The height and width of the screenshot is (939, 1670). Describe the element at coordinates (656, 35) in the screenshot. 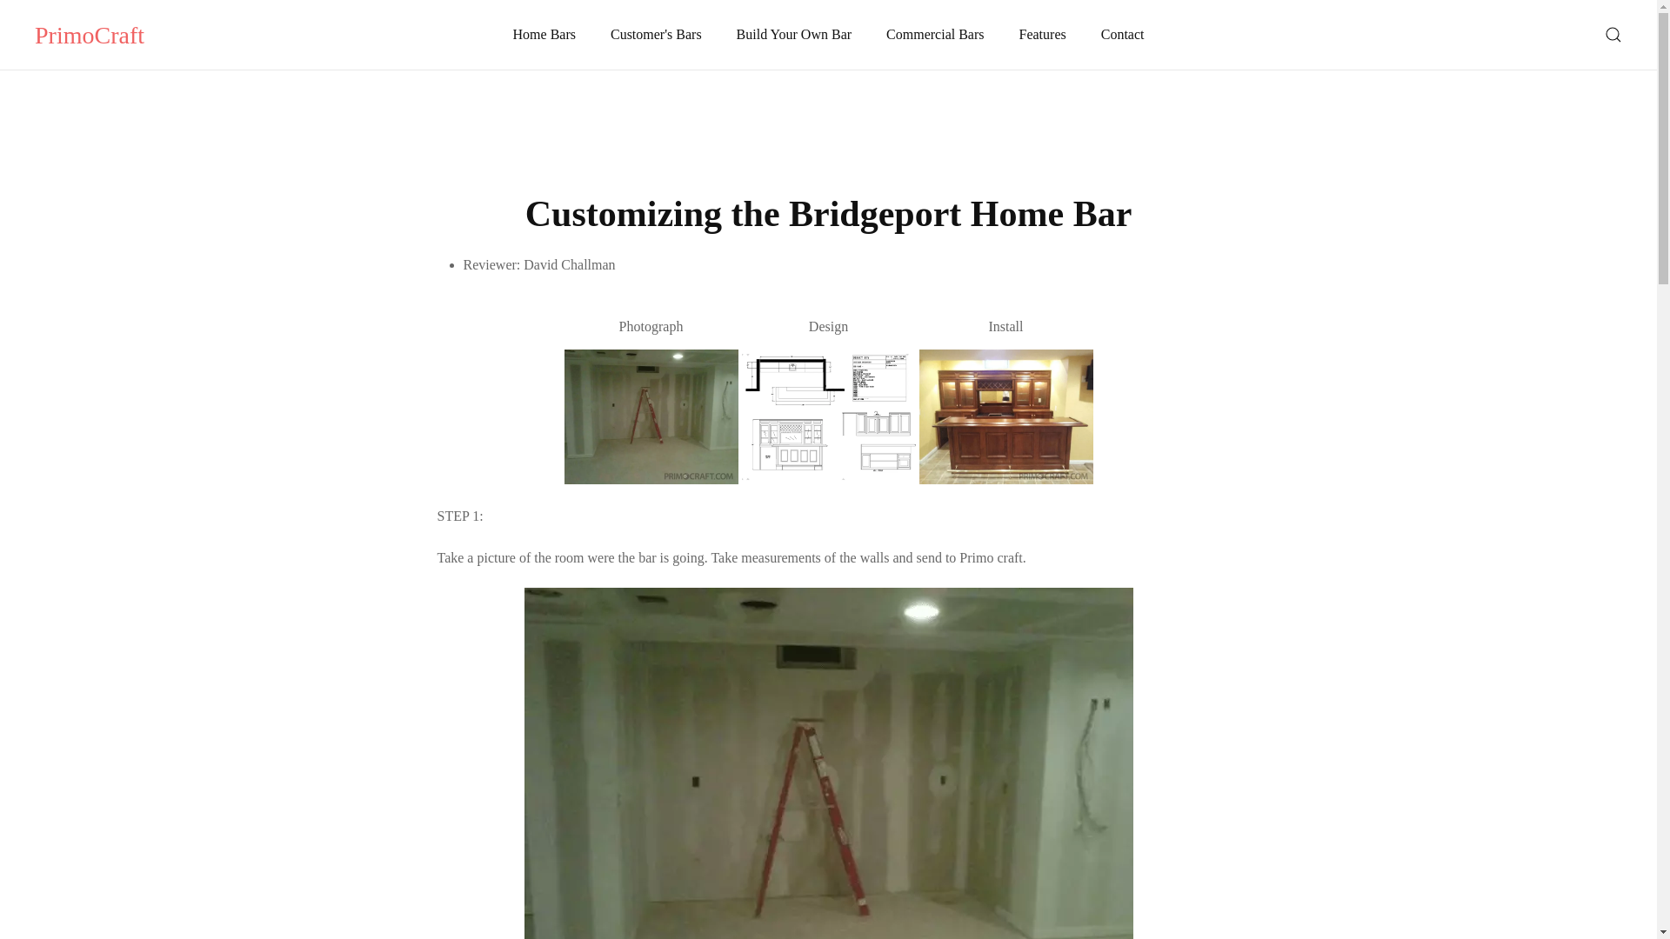

I see `Customer's Bars` at that location.